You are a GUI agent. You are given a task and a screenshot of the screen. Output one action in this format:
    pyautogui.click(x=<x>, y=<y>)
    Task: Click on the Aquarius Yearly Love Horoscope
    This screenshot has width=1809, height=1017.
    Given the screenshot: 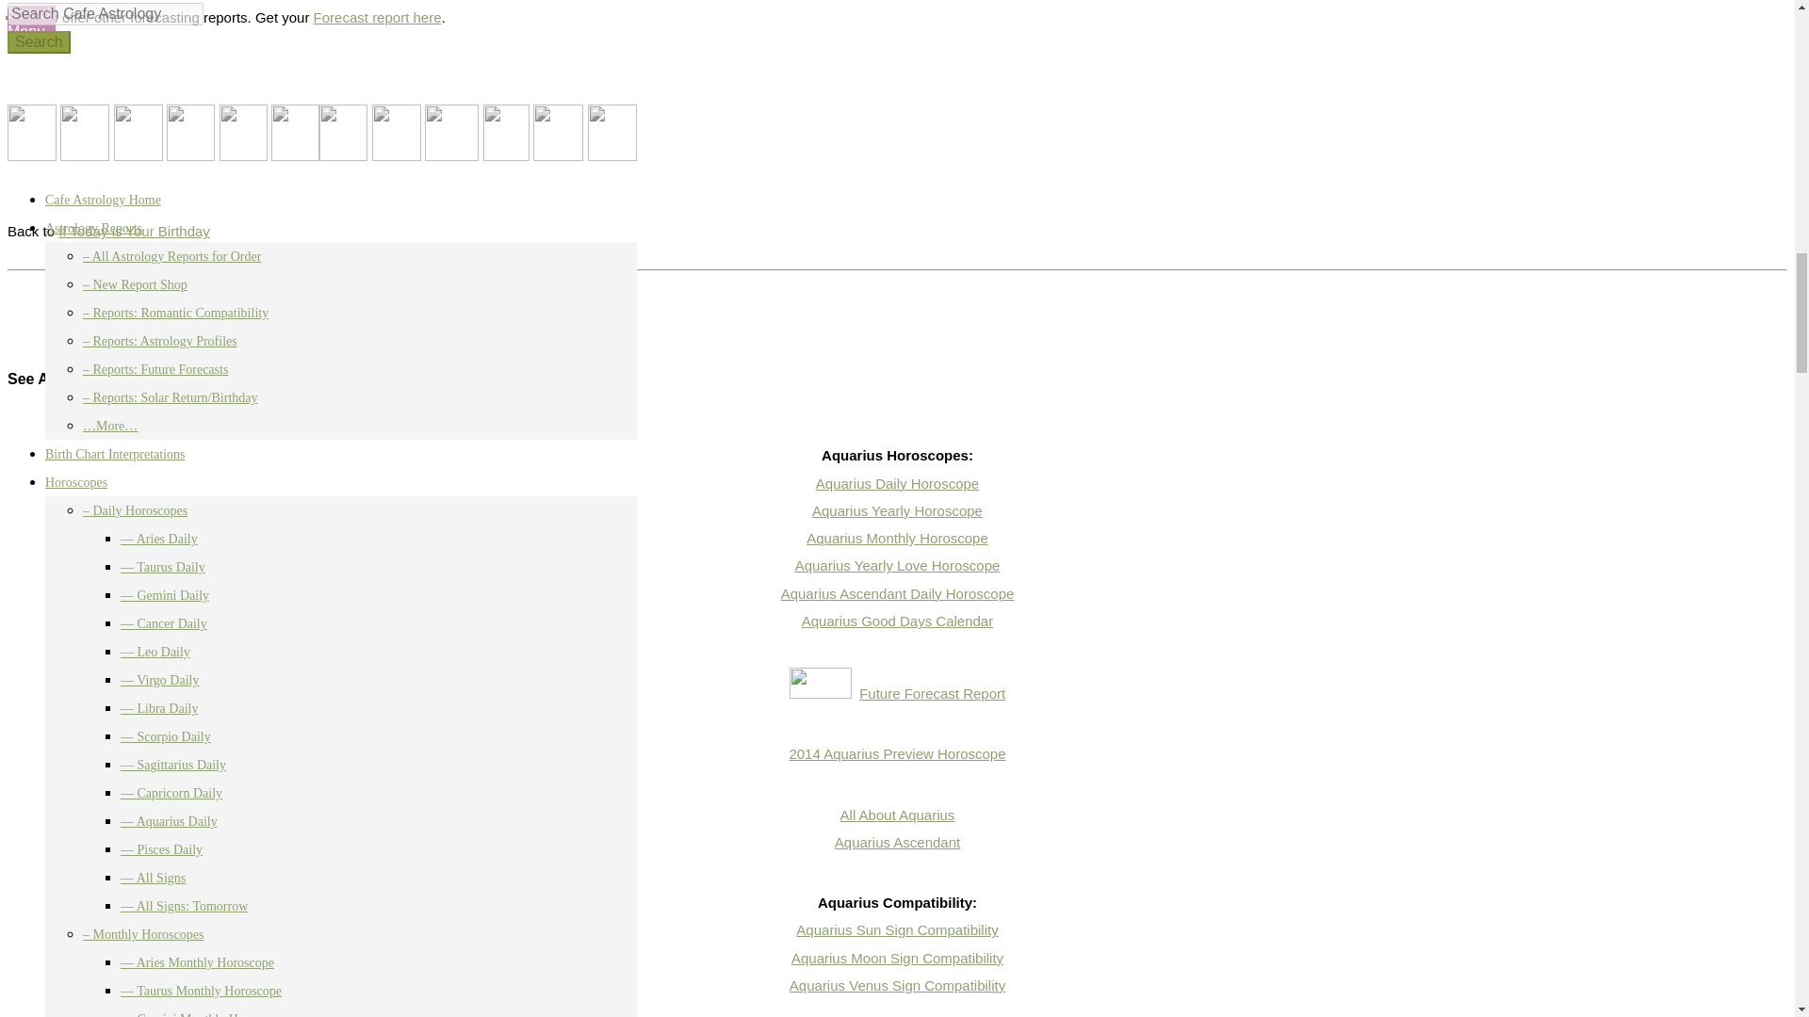 What is the action you would take?
    pyautogui.click(x=897, y=565)
    